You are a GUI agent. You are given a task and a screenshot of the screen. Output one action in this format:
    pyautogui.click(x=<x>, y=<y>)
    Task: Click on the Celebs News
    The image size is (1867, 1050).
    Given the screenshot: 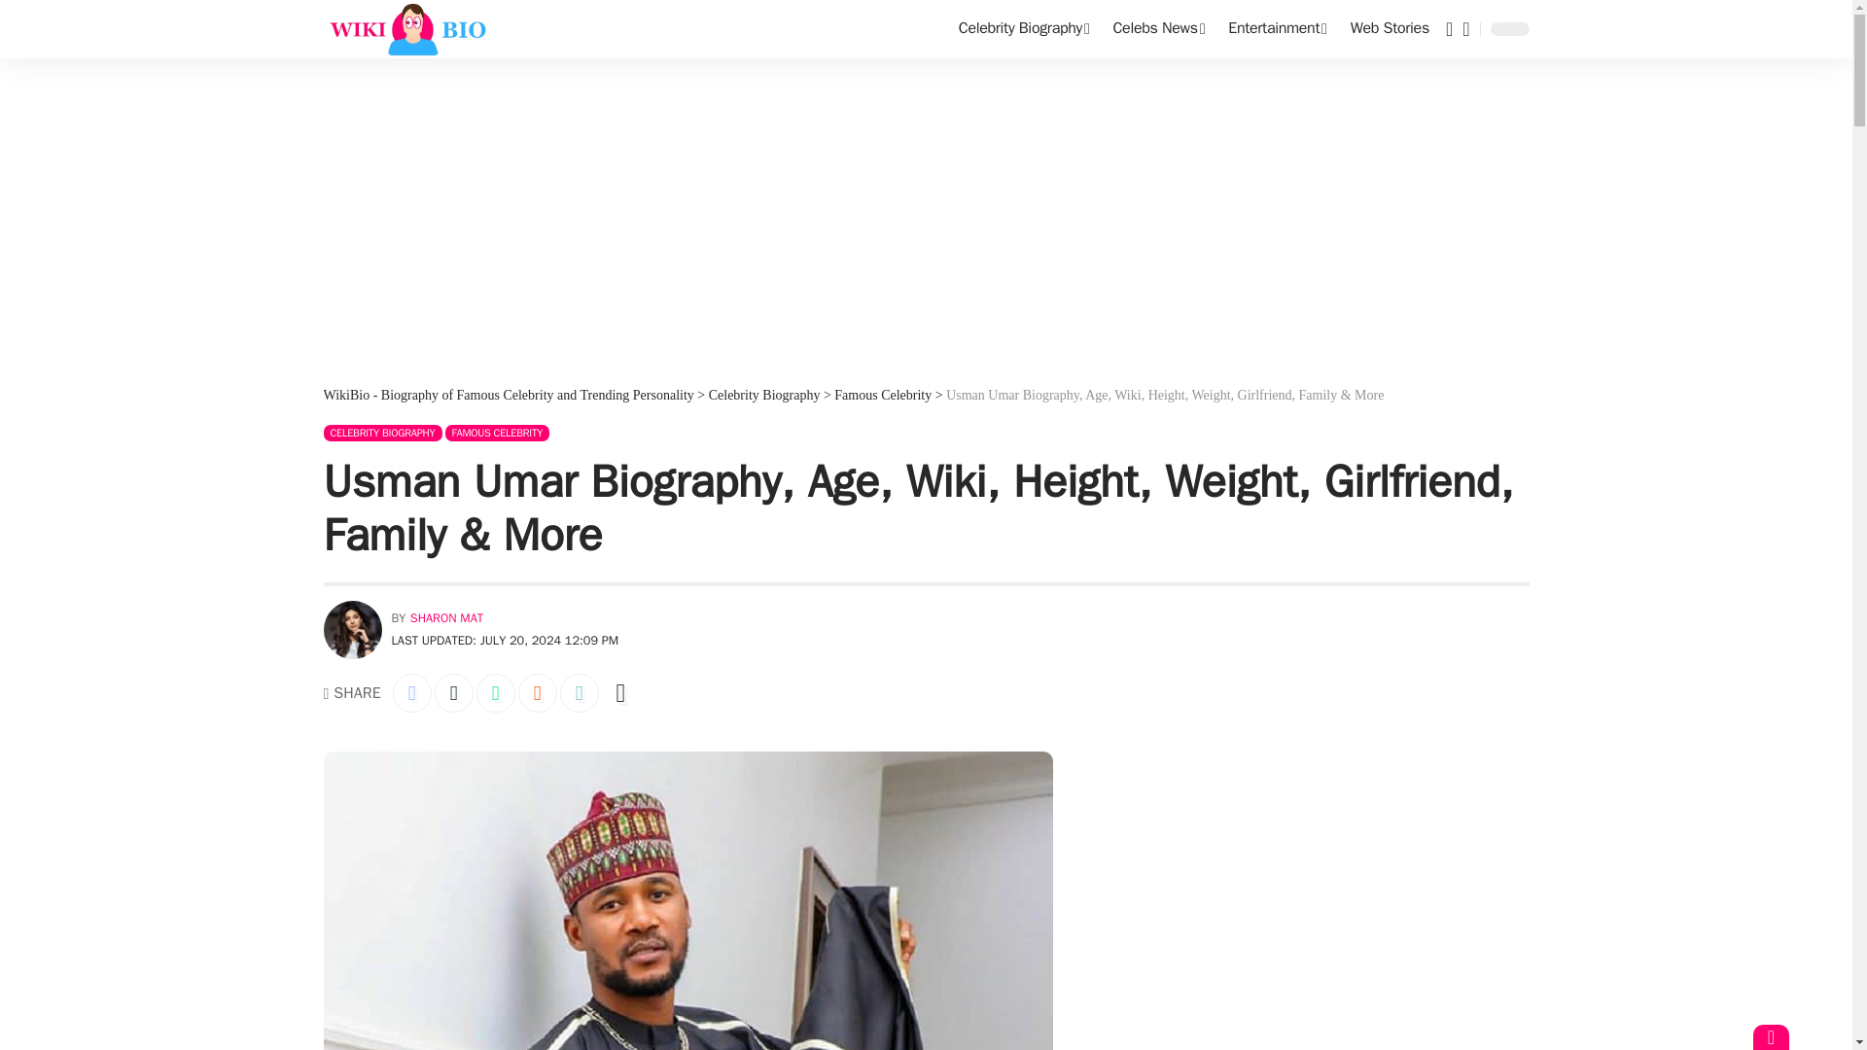 What is the action you would take?
    pyautogui.click(x=1159, y=29)
    